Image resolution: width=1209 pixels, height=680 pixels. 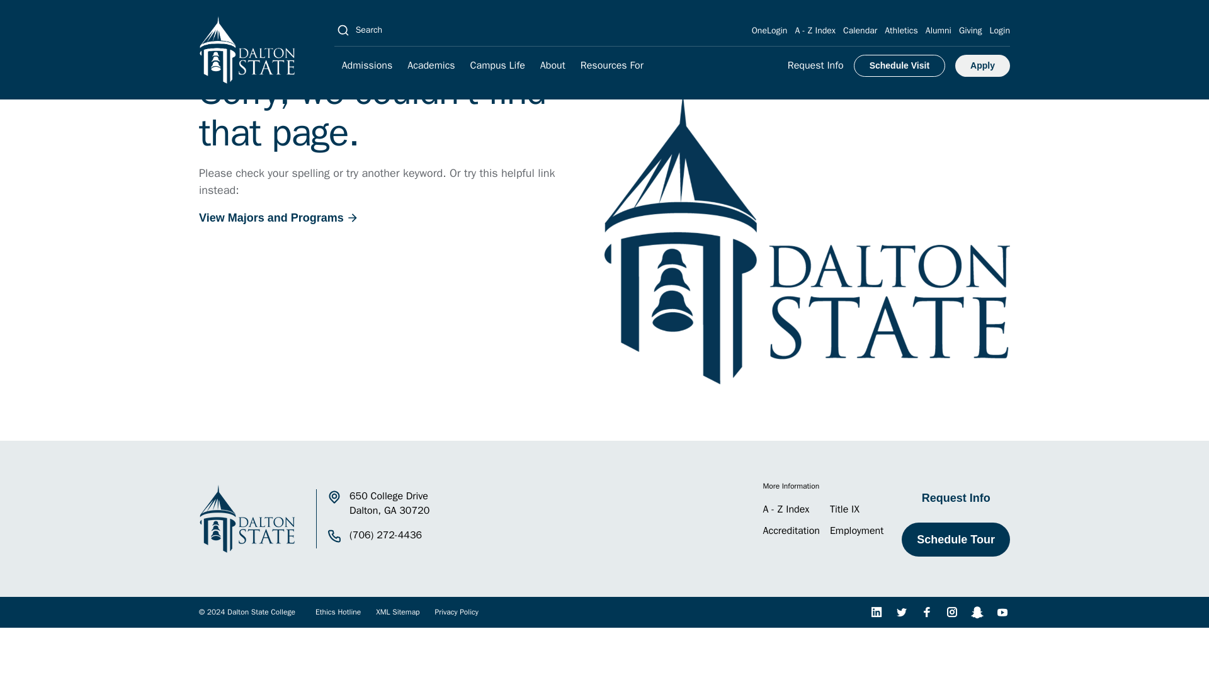 What do you see at coordinates (901, 30) in the screenshot?
I see `Athletics` at bounding box center [901, 30].